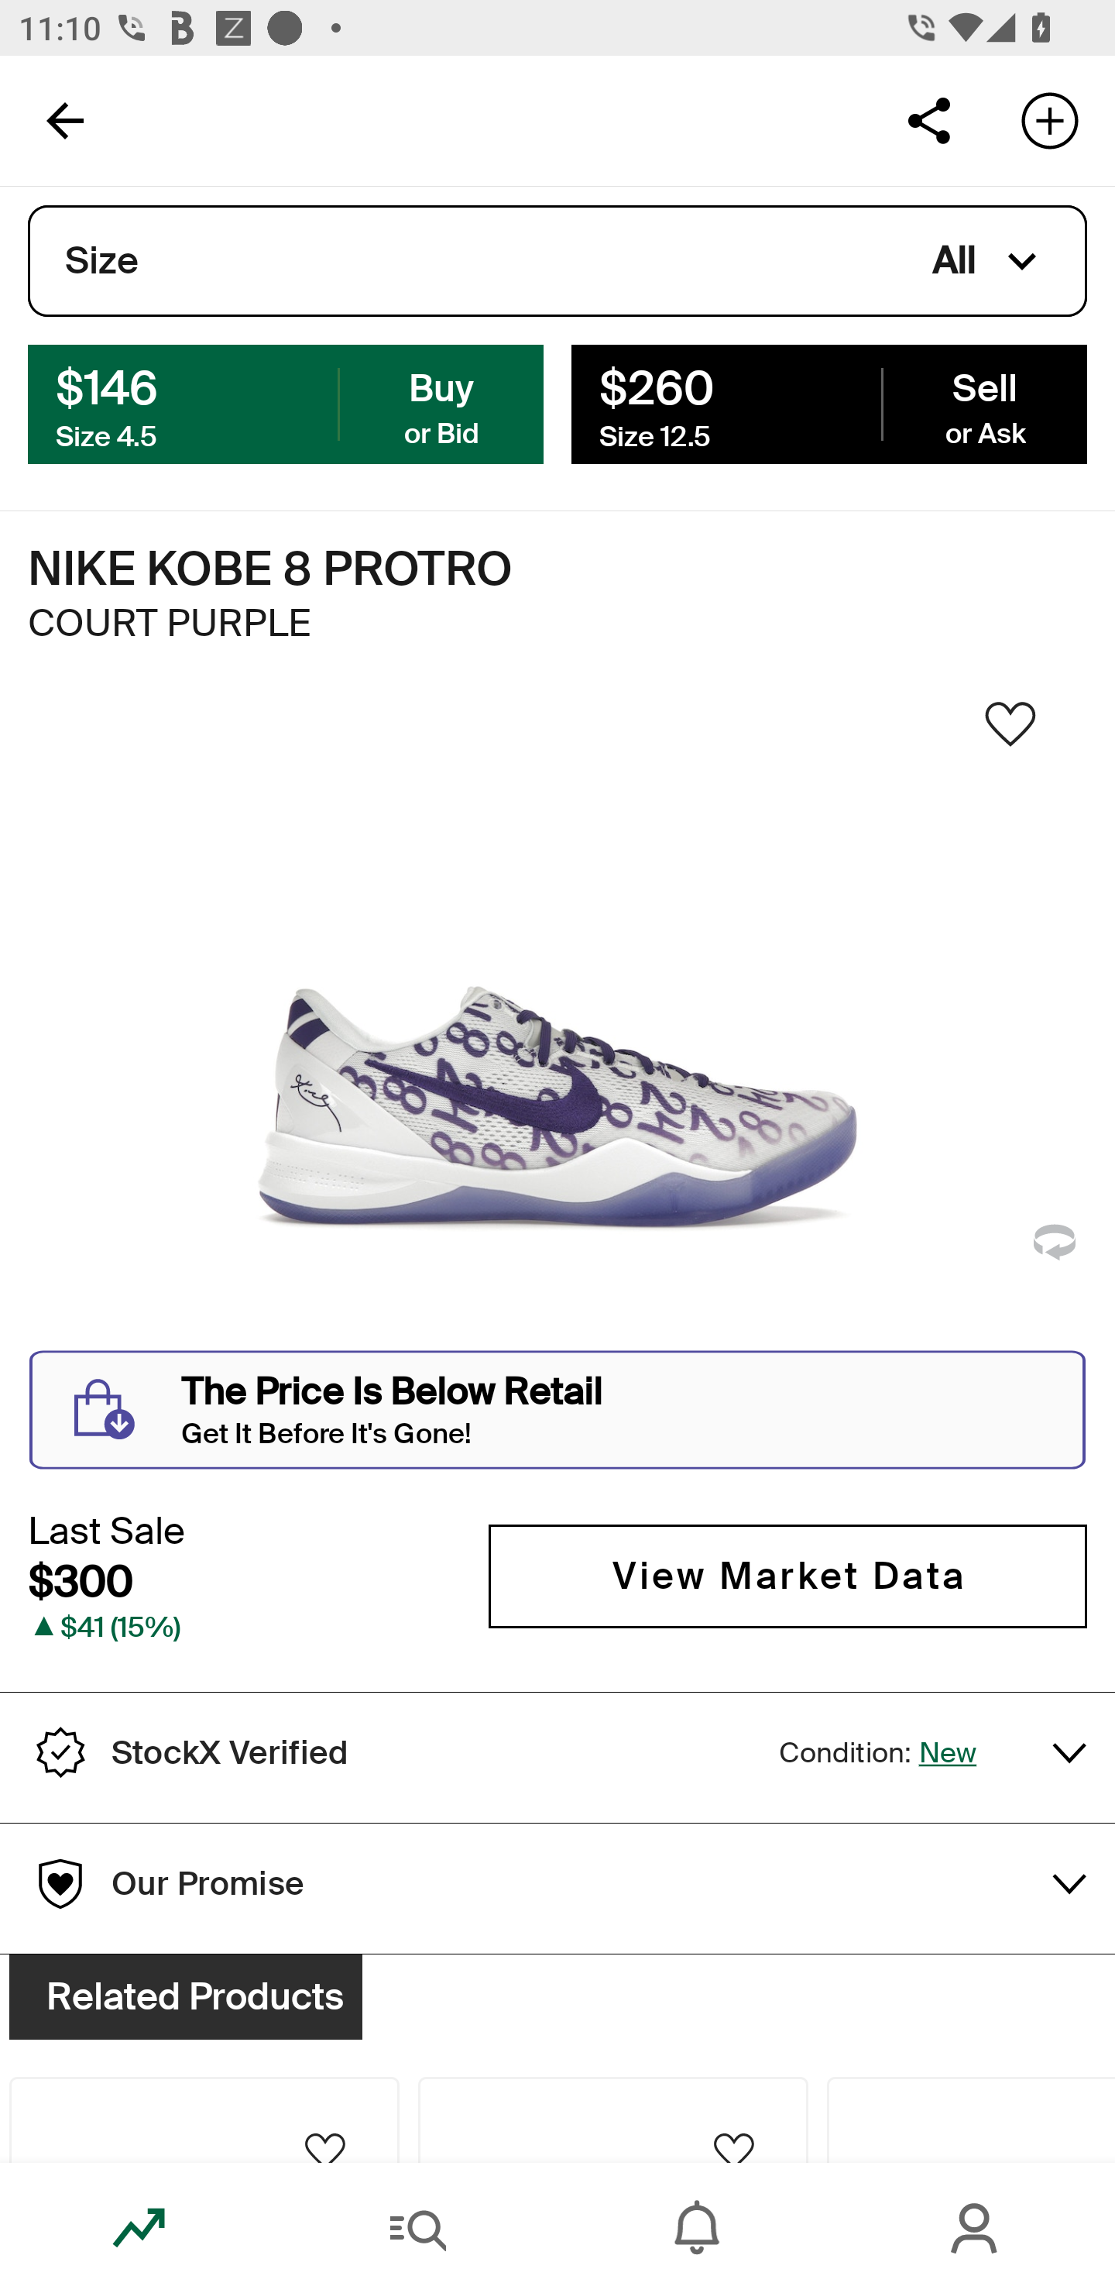  What do you see at coordinates (787, 1576) in the screenshot?
I see `View Market Data` at bounding box center [787, 1576].